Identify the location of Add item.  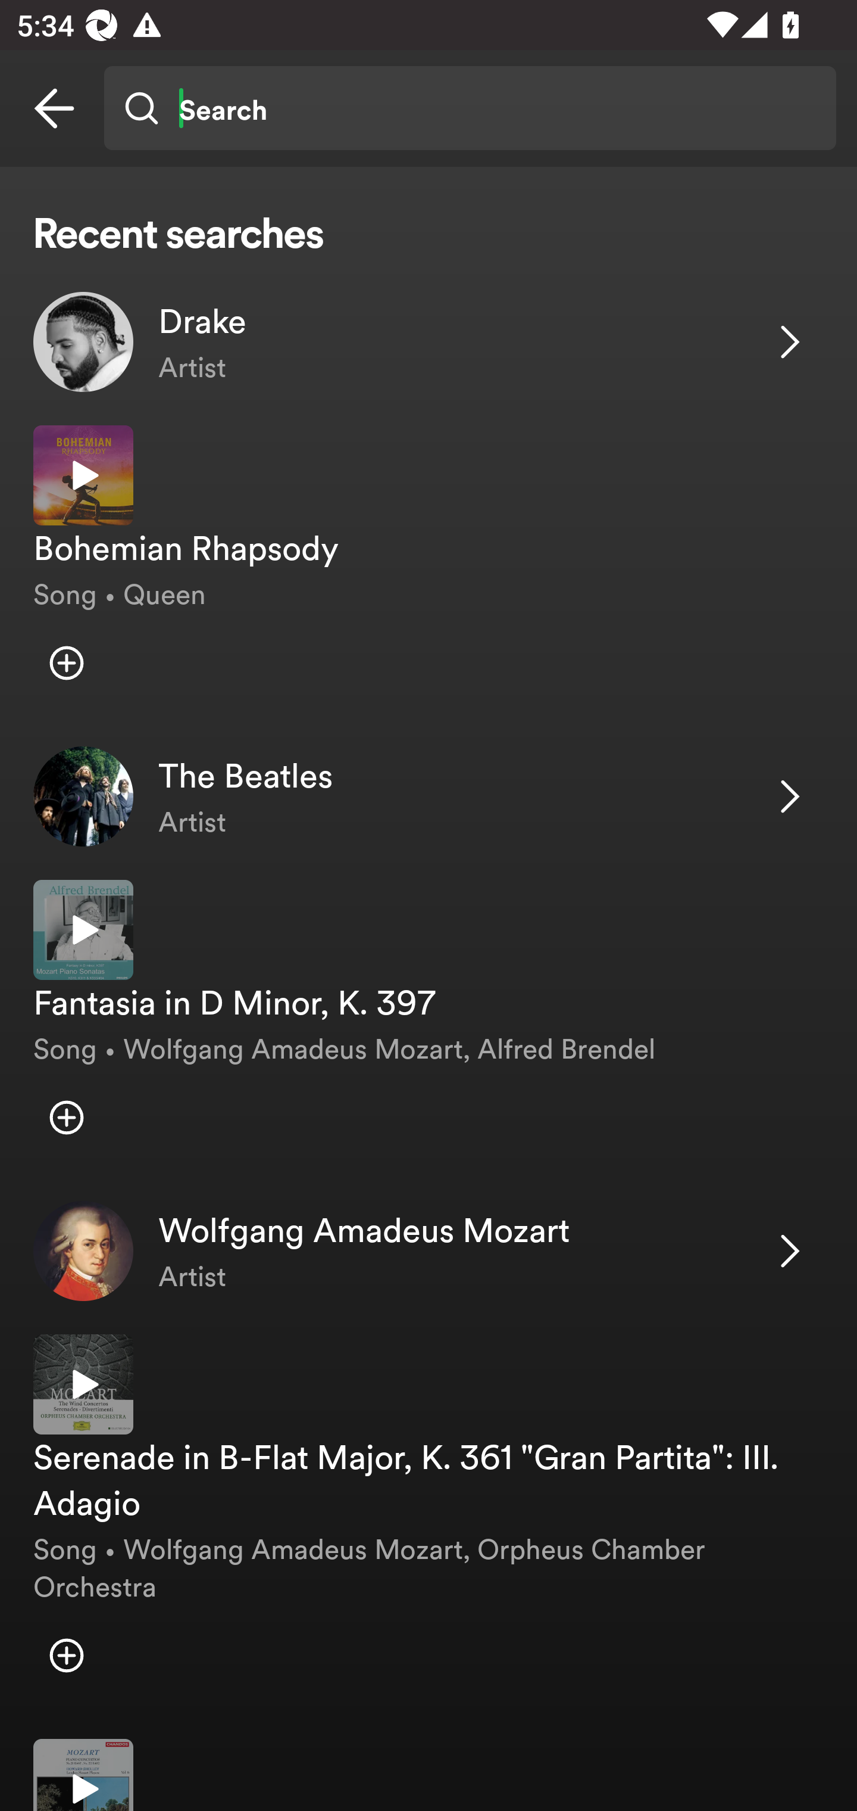
(66, 1117).